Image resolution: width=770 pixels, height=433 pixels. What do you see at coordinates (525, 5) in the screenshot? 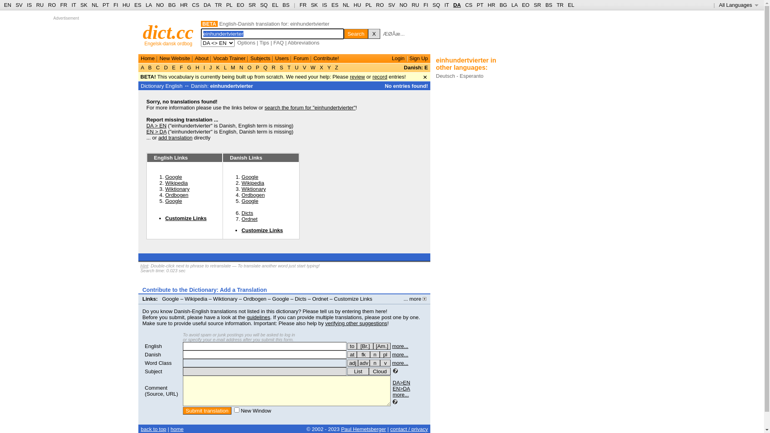
I see `EO` at bounding box center [525, 5].